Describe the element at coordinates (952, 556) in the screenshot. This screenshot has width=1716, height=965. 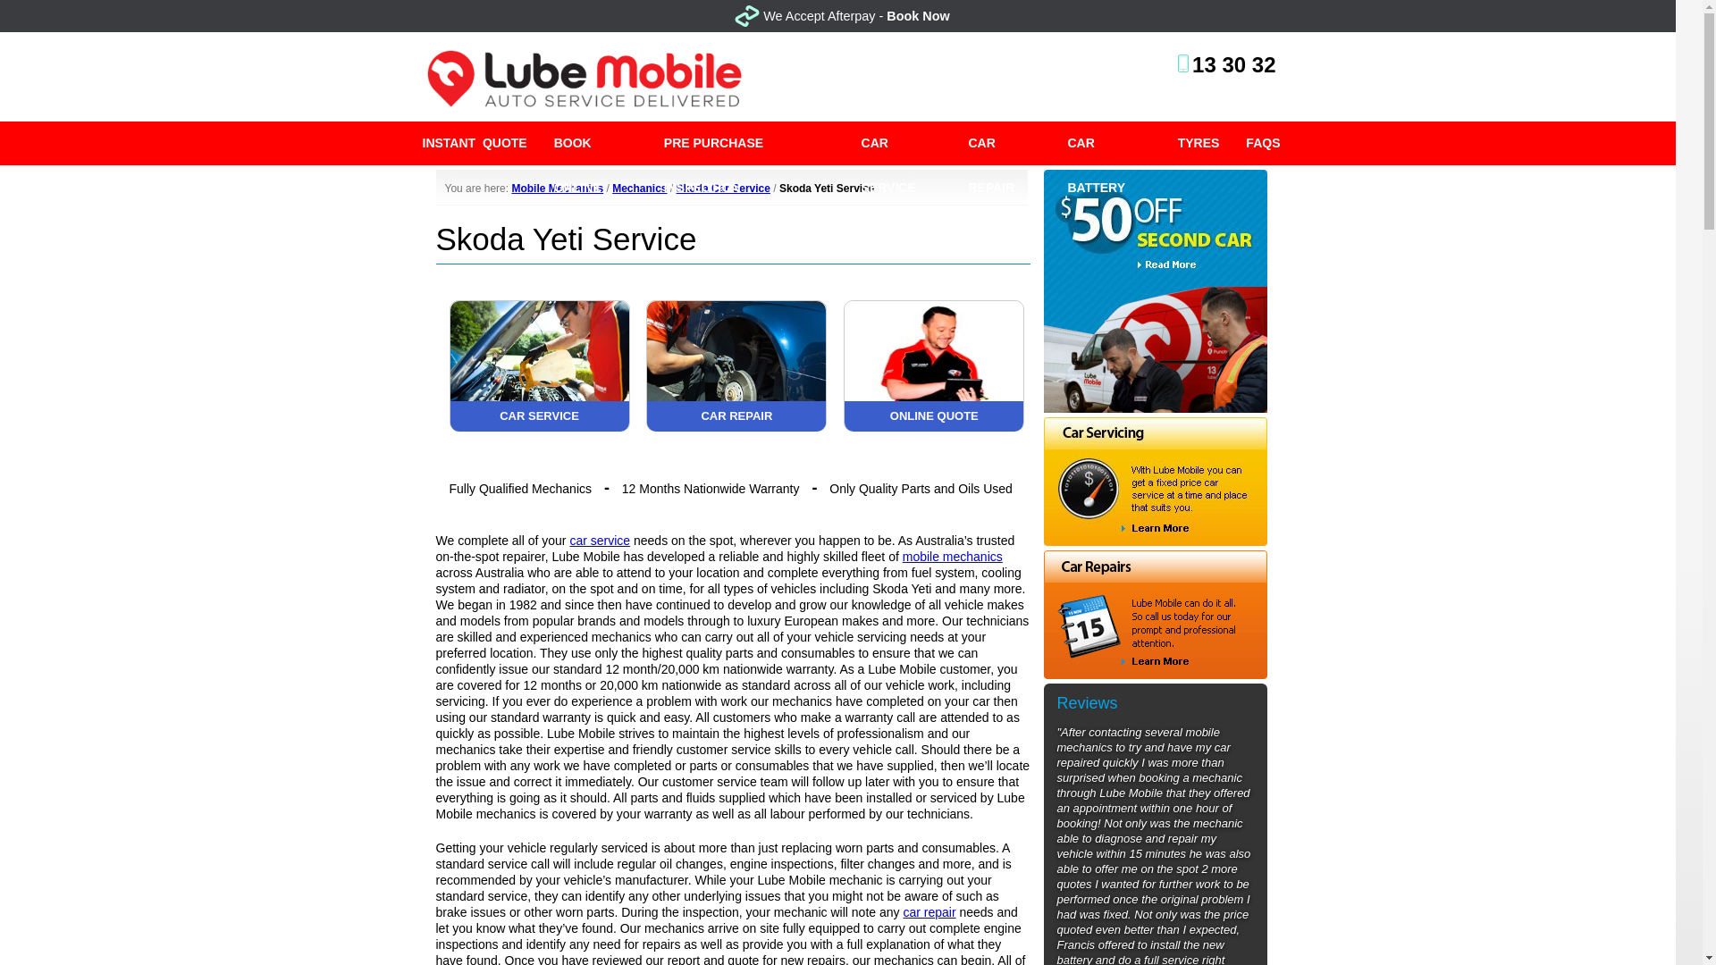
I see `mobile mechanics` at that location.